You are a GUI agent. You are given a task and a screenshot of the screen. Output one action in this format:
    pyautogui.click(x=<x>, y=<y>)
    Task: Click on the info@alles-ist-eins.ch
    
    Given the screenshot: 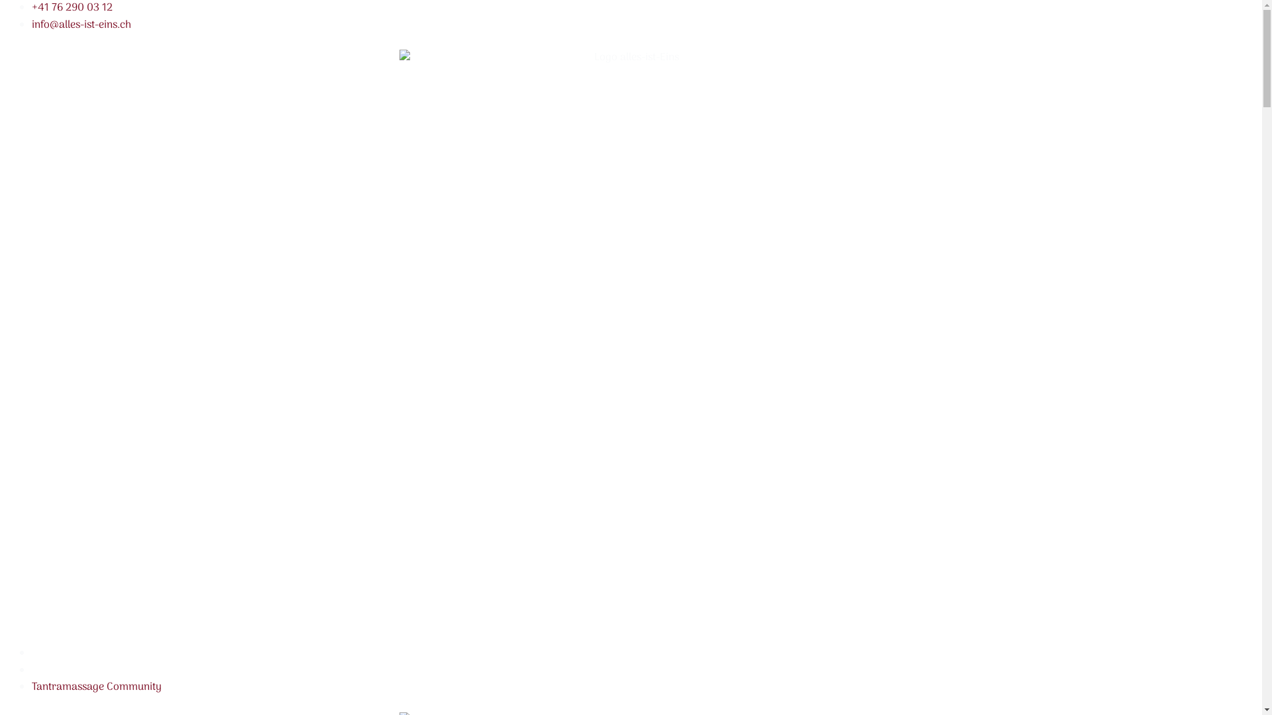 What is the action you would take?
    pyautogui.click(x=81, y=25)
    